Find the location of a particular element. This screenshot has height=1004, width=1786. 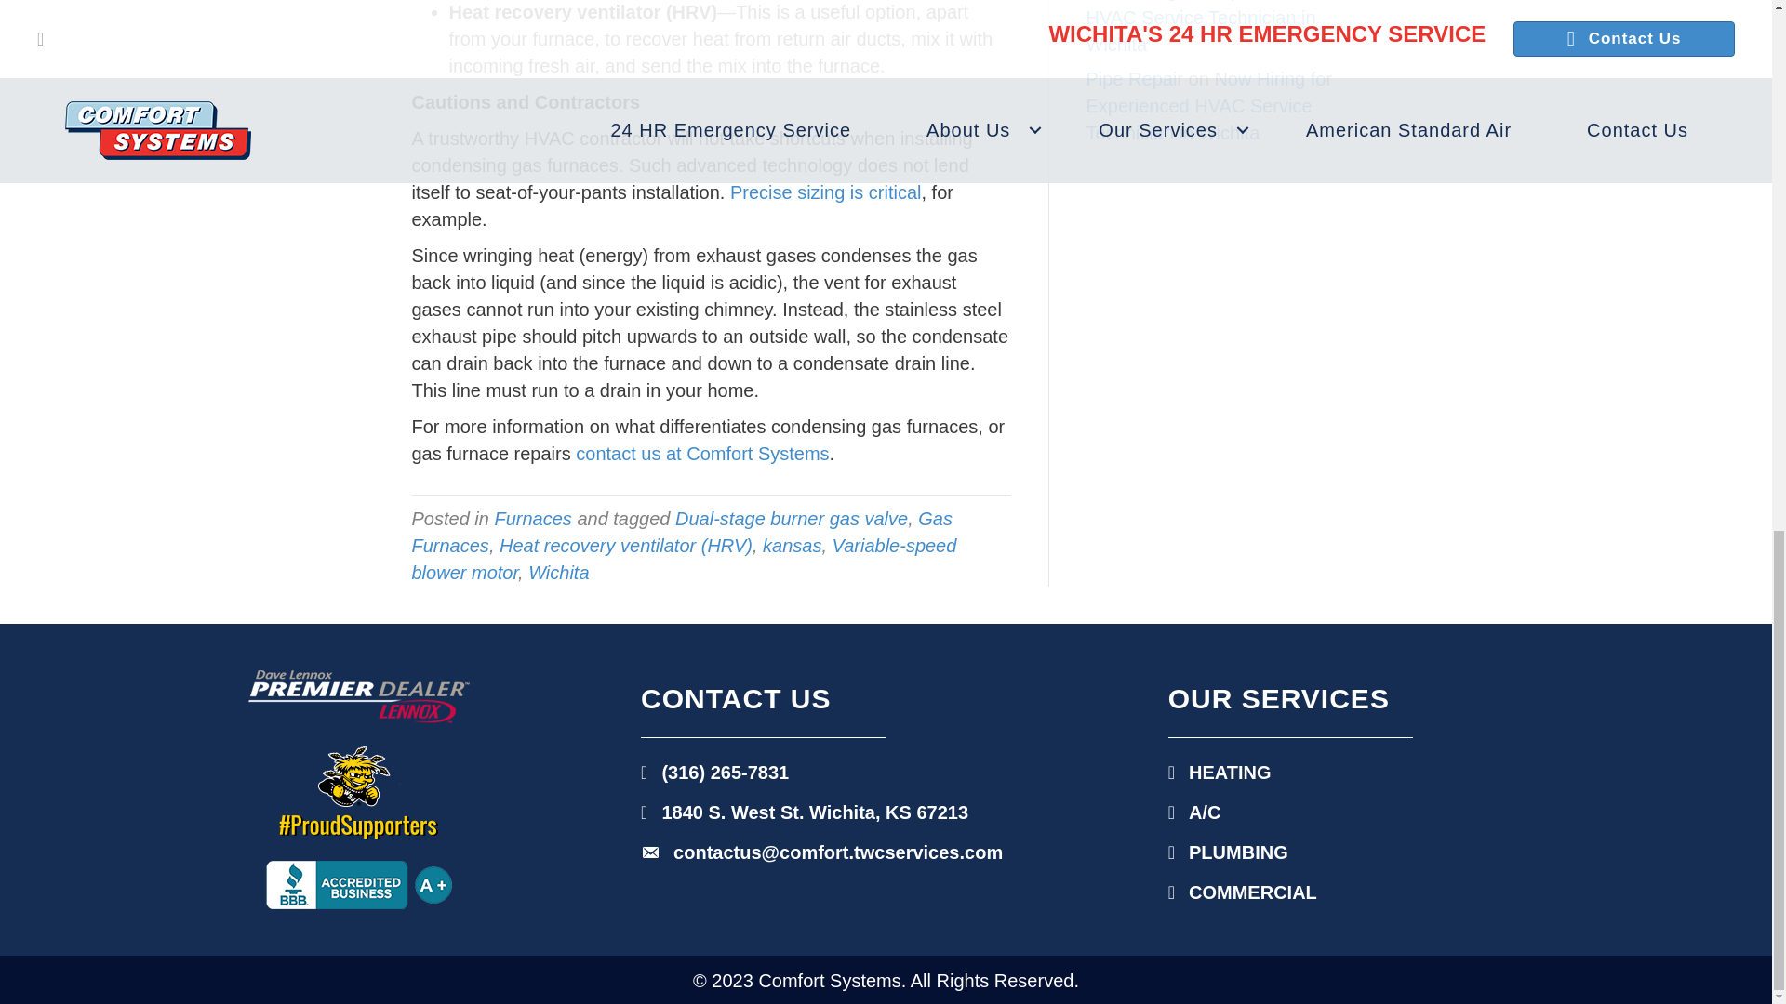

Precise sizing is critical is located at coordinates (826, 192).